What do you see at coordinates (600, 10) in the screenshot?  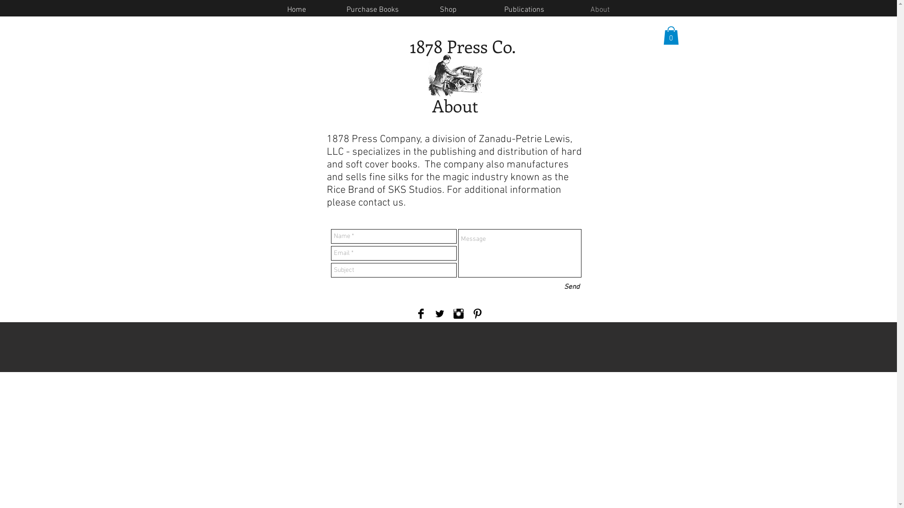 I see `About` at bounding box center [600, 10].